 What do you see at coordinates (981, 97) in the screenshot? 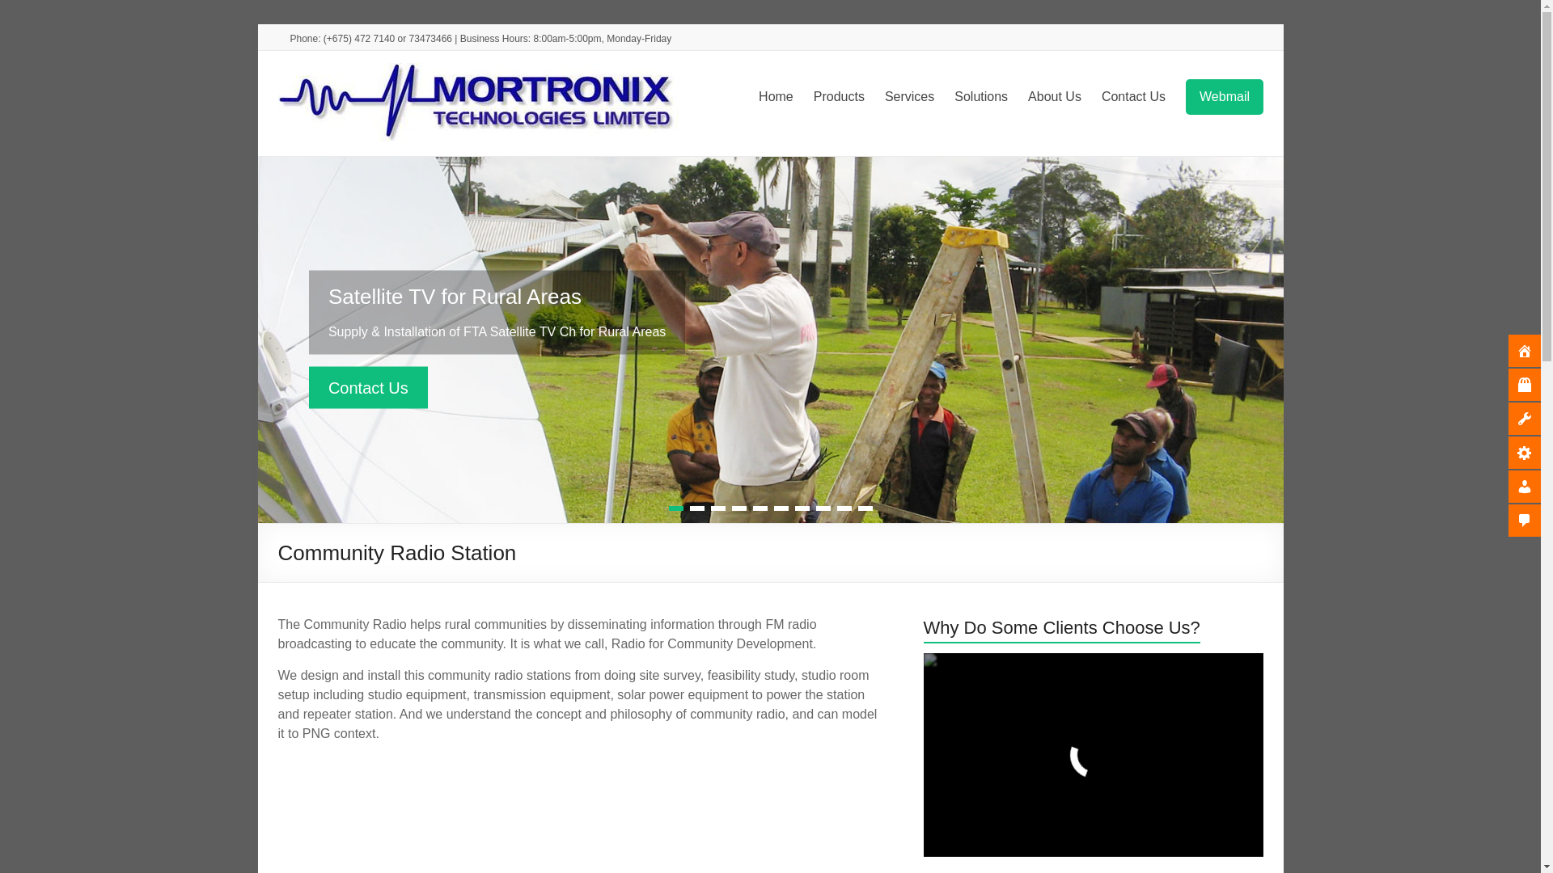
I see `Solutions` at bounding box center [981, 97].